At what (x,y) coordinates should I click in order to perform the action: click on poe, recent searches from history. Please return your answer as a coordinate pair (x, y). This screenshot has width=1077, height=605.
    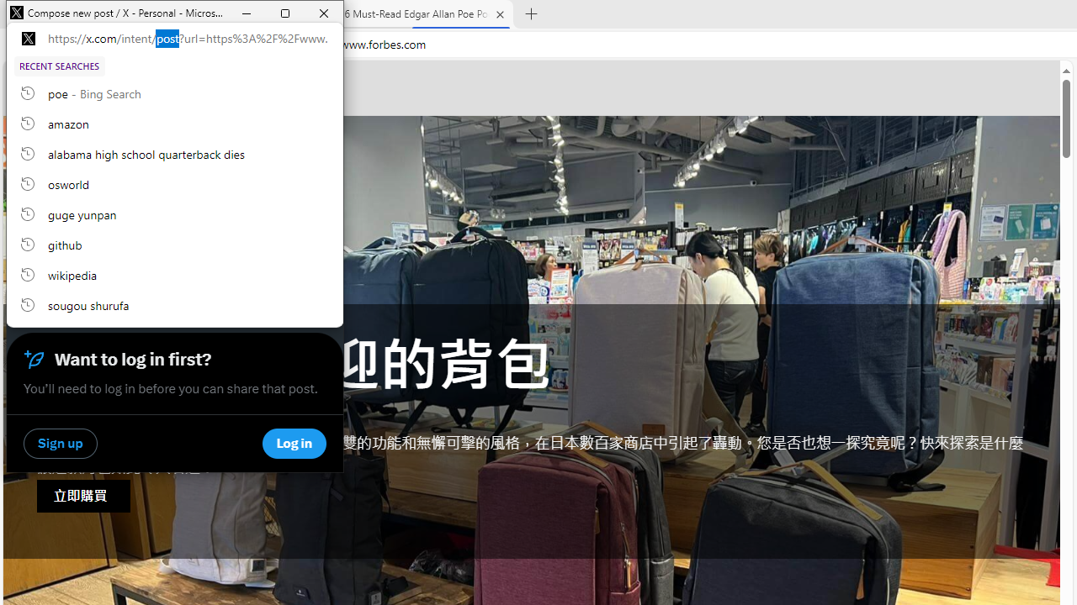
    Looking at the image, I should click on (175, 92).